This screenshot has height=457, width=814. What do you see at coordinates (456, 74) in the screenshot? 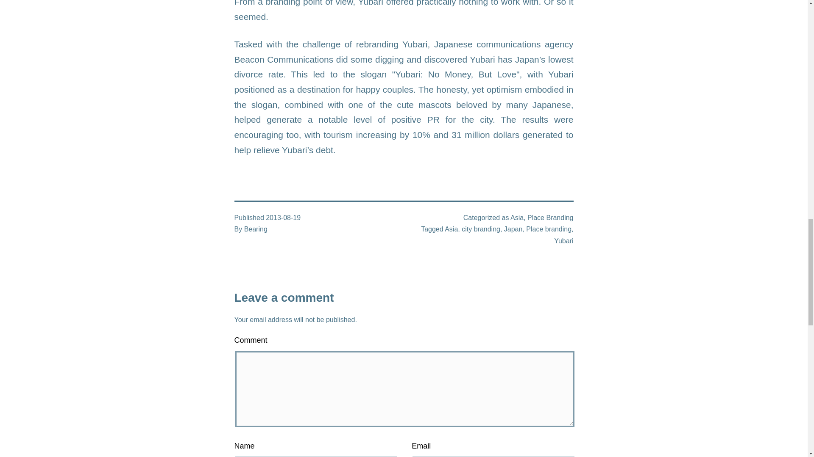
I see `"Yubari: No Money, But Love"` at bounding box center [456, 74].